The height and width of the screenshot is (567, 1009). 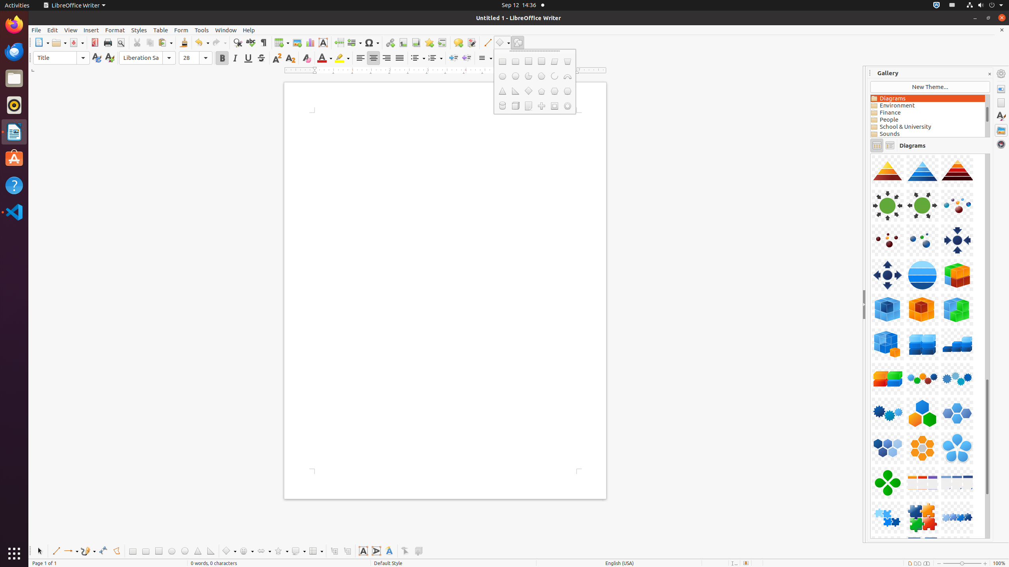 I want to click on Ellipse, so click(x=502, y=76).